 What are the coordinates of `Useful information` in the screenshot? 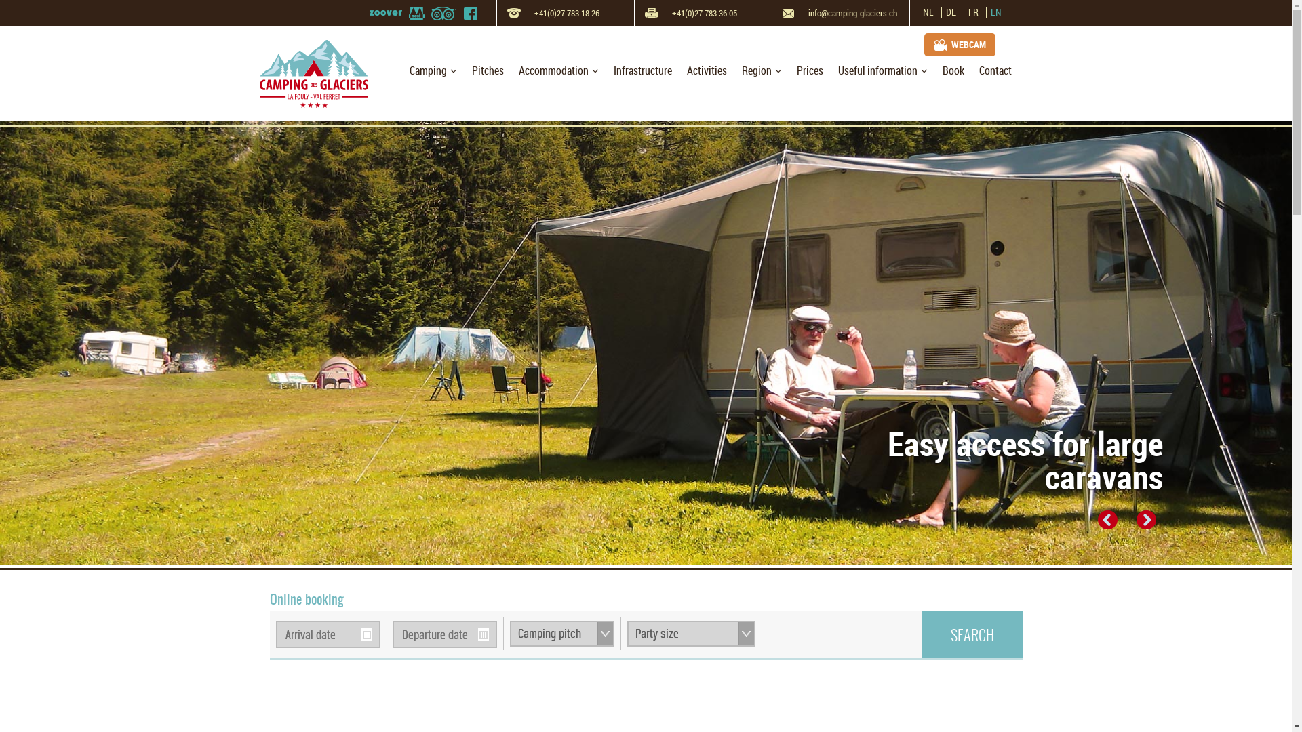 It's located at (882, 71).